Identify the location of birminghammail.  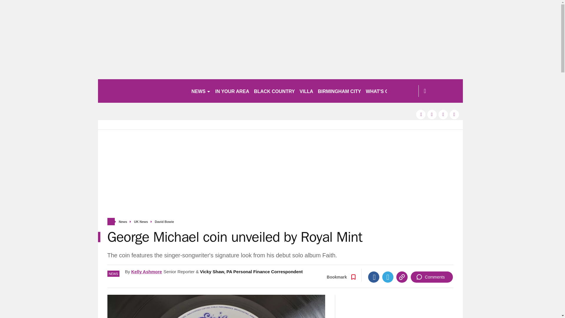
(142, 91).